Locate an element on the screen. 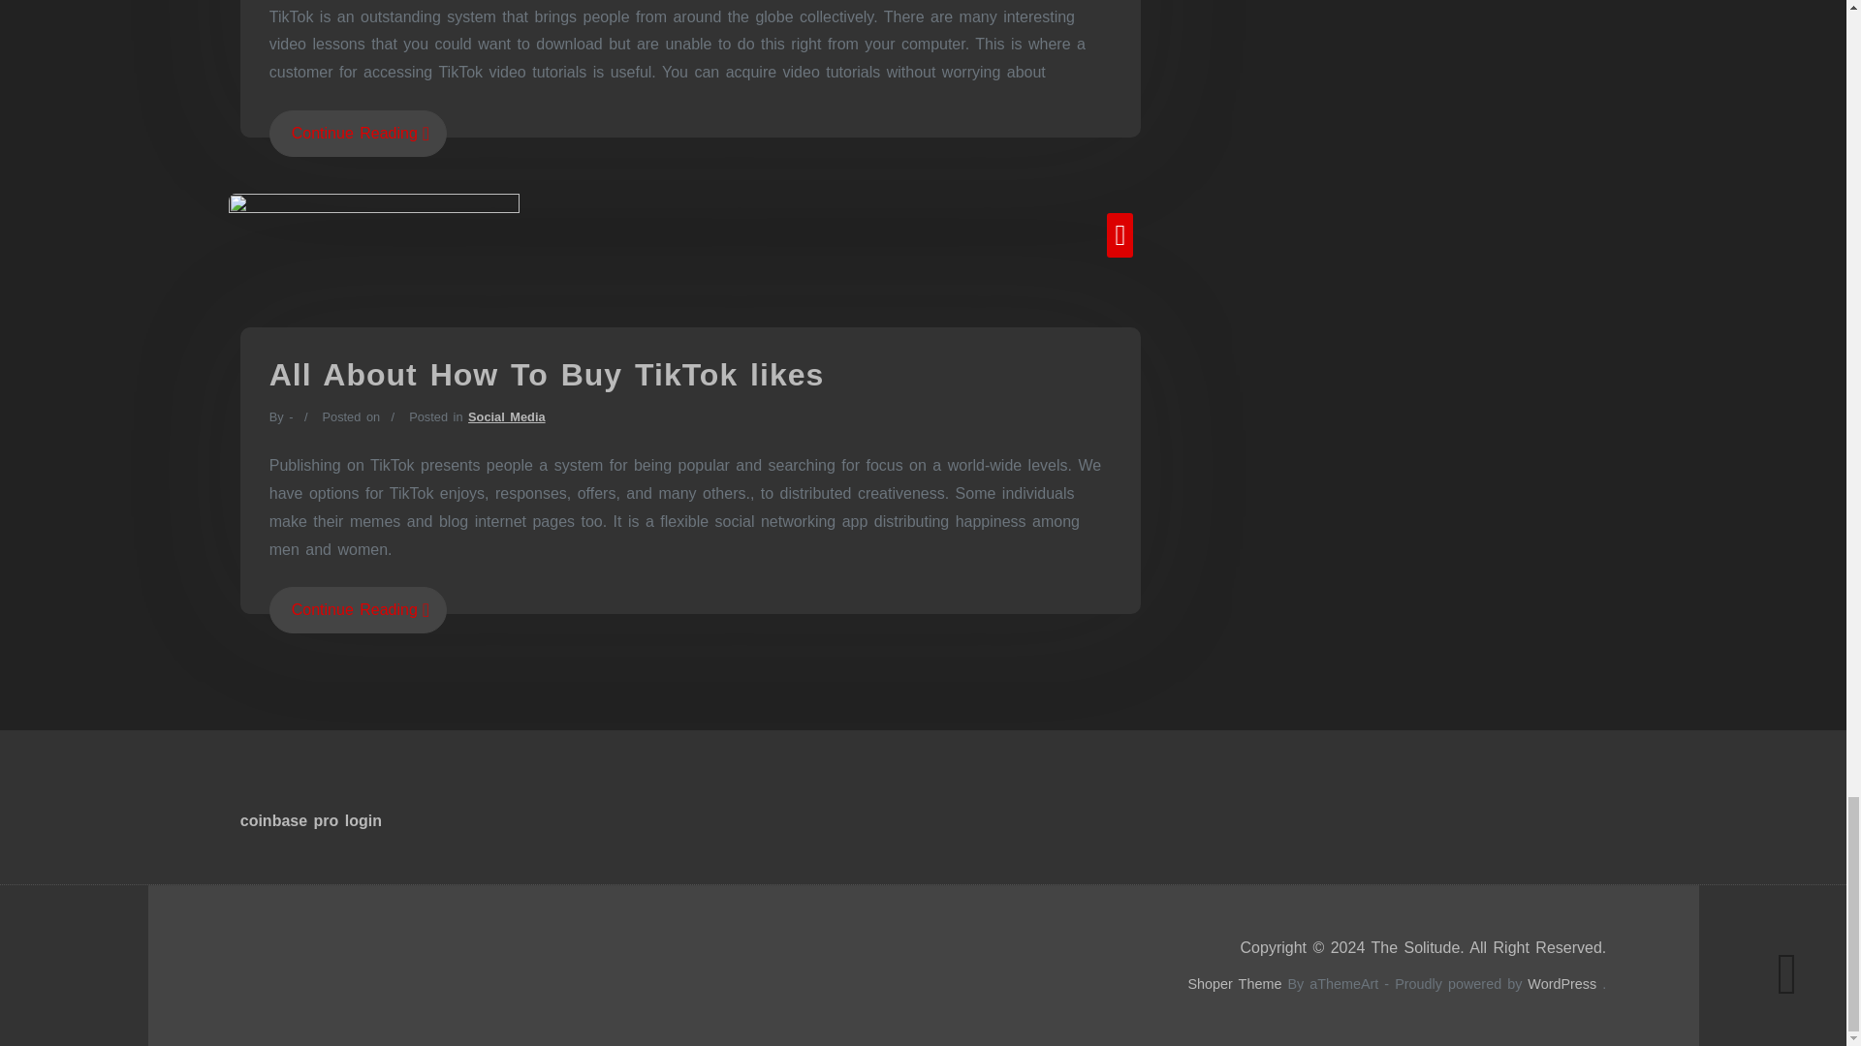 This screenshot has width=1861, height=1046. All About How To Buy TikTok likes is located at coordinates (547, 375).